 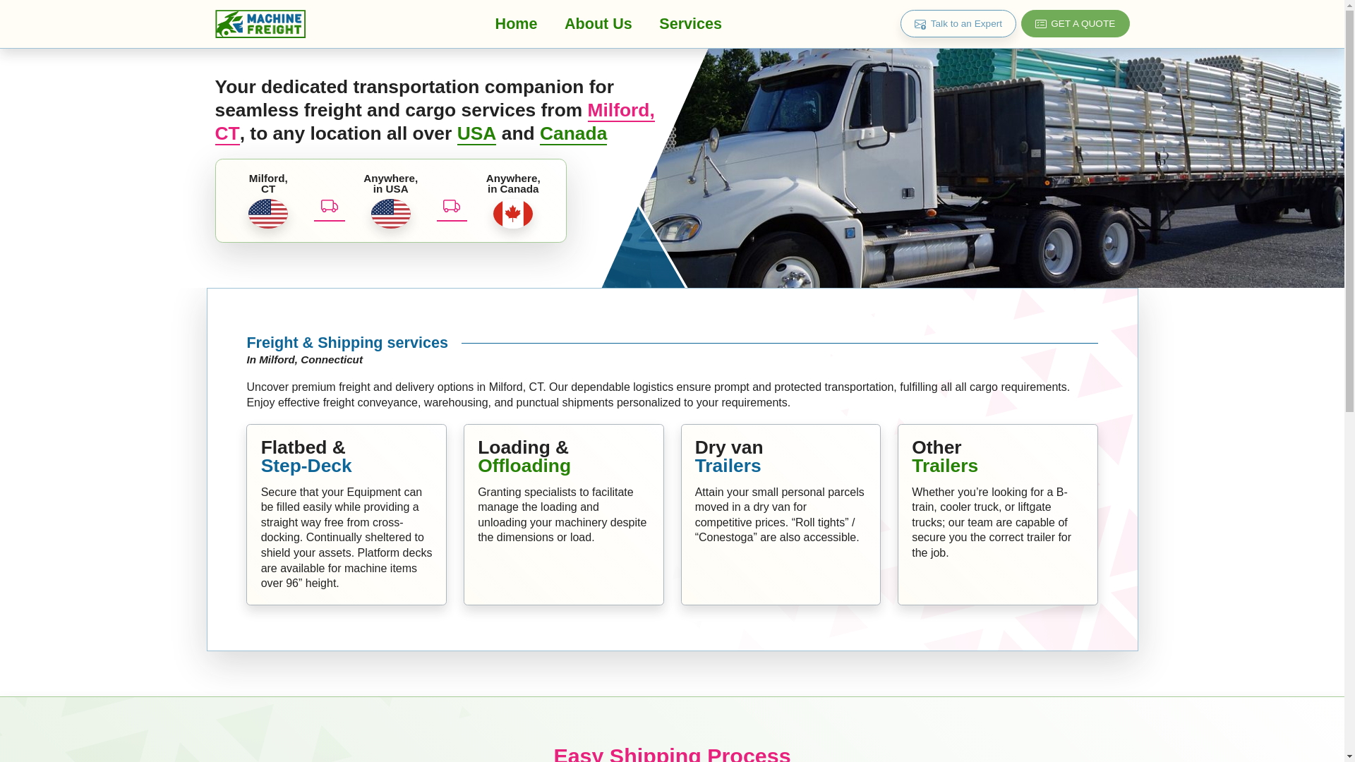 I want to click on Services, so click(x=690, y=23).